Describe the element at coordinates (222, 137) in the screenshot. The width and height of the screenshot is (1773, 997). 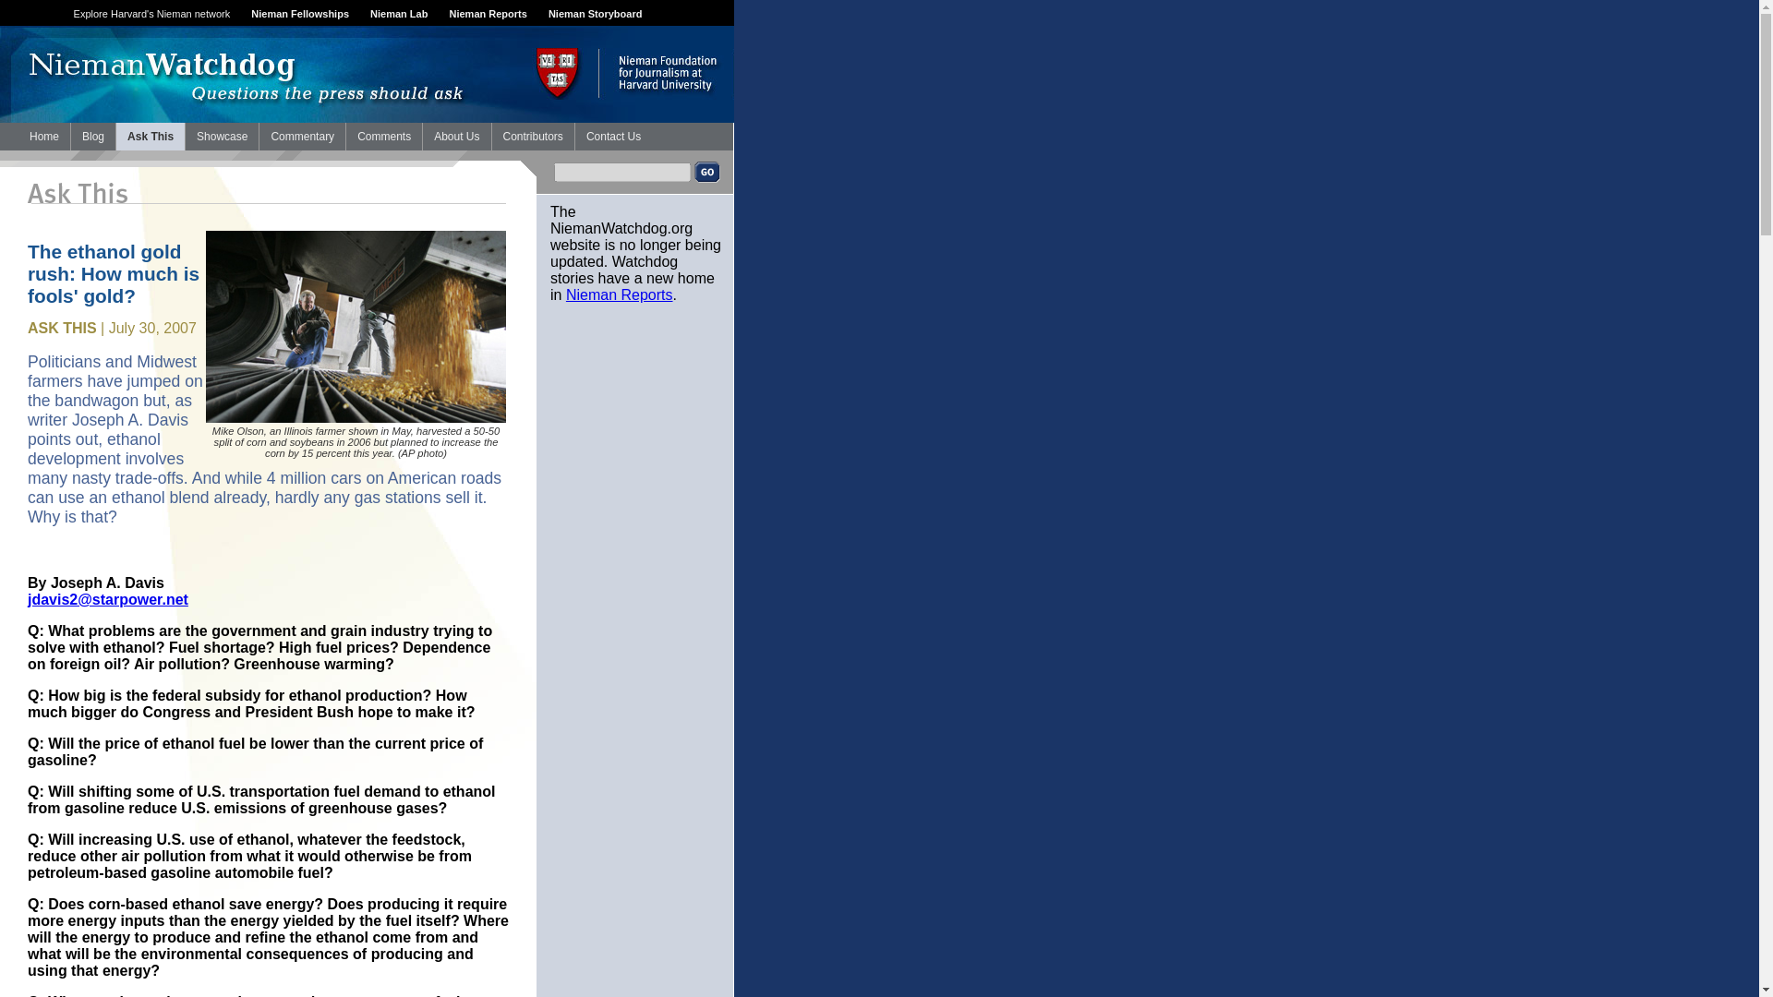
I see `Showcase` at that location.